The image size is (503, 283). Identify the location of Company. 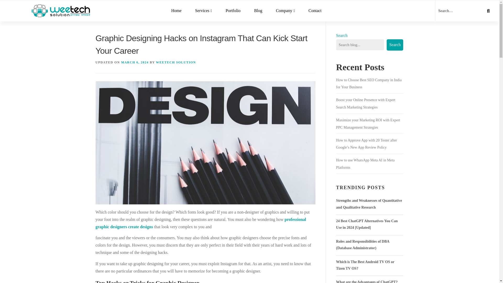
(285, 11).